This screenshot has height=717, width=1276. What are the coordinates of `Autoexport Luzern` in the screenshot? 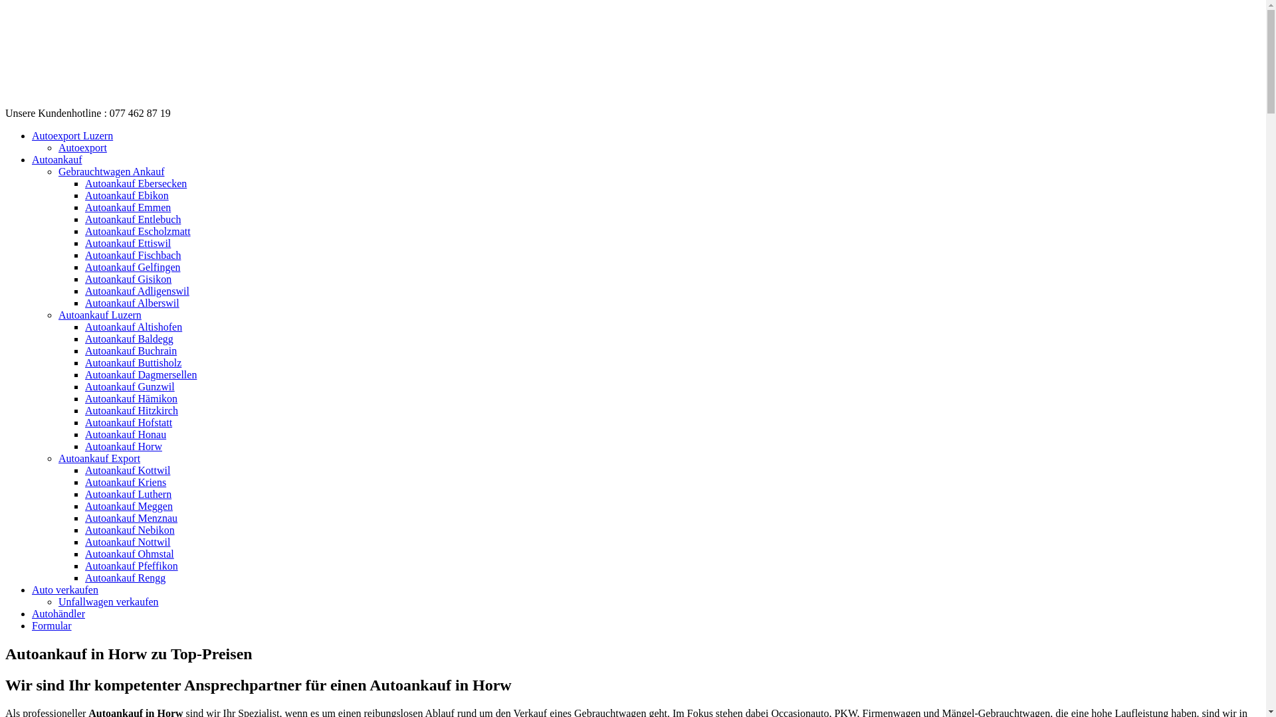 It's located at (72, 135).